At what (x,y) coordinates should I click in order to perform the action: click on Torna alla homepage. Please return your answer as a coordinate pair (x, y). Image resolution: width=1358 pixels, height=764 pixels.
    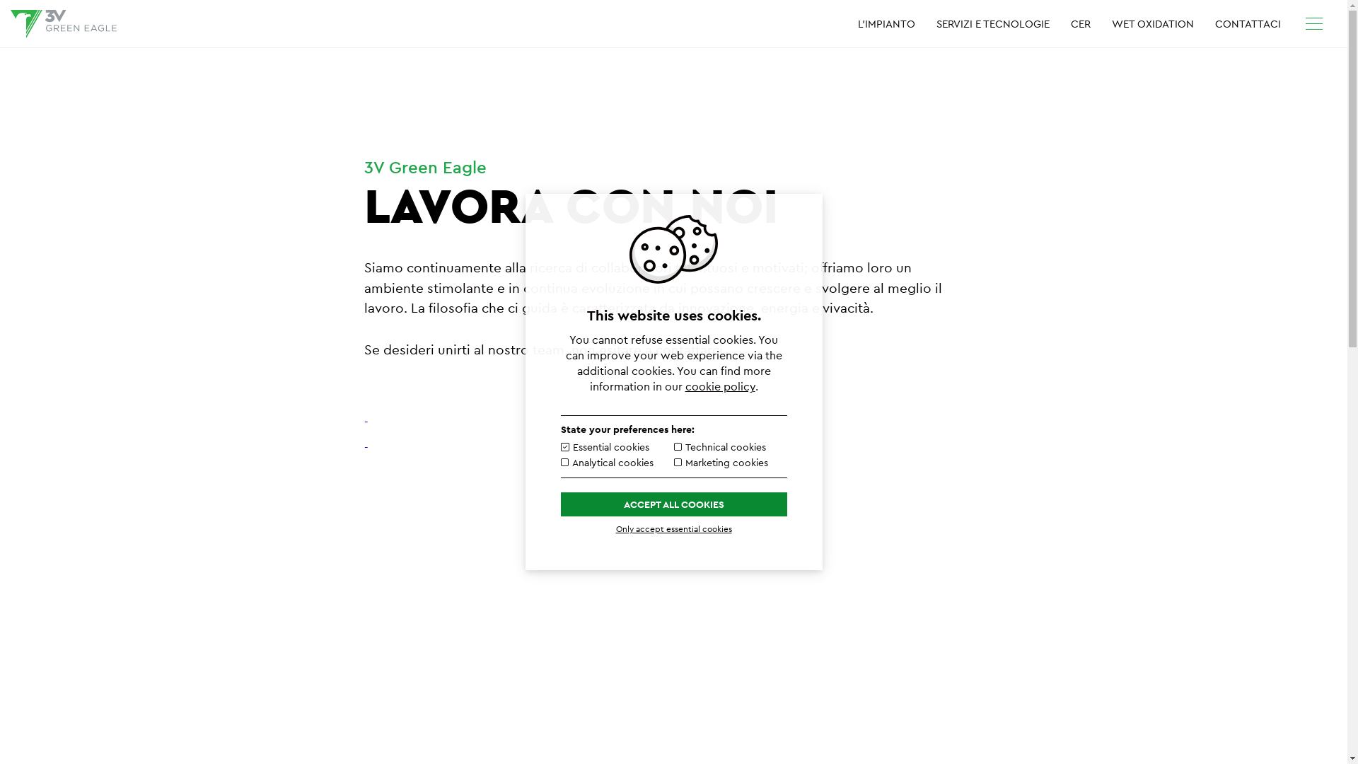
    Looking at the image, I should click on (64, 24).